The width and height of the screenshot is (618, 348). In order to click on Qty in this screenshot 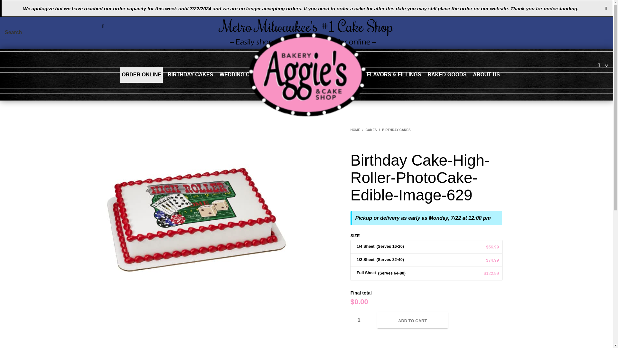, I will do `click(360, 320)`.